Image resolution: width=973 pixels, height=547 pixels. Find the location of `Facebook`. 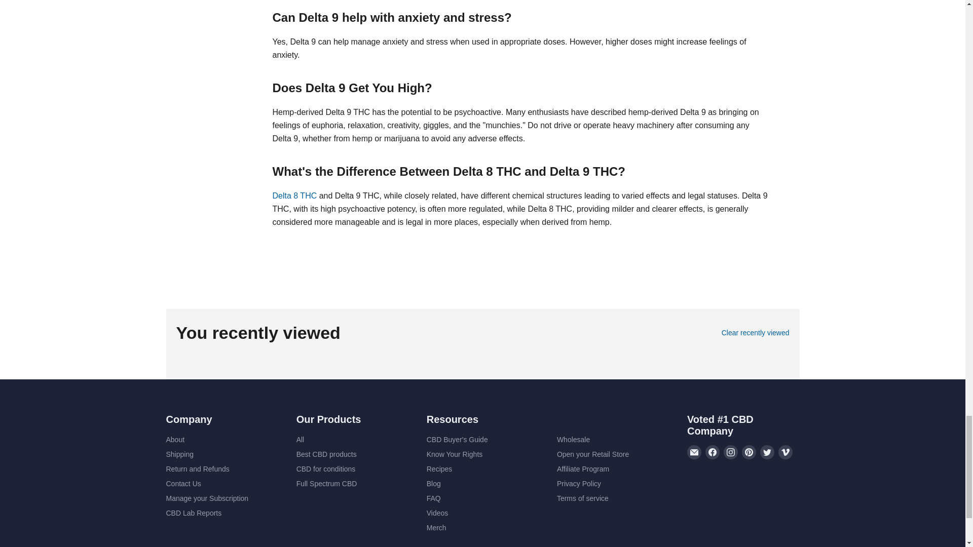

Facebook is located at coordinates (713, 452).